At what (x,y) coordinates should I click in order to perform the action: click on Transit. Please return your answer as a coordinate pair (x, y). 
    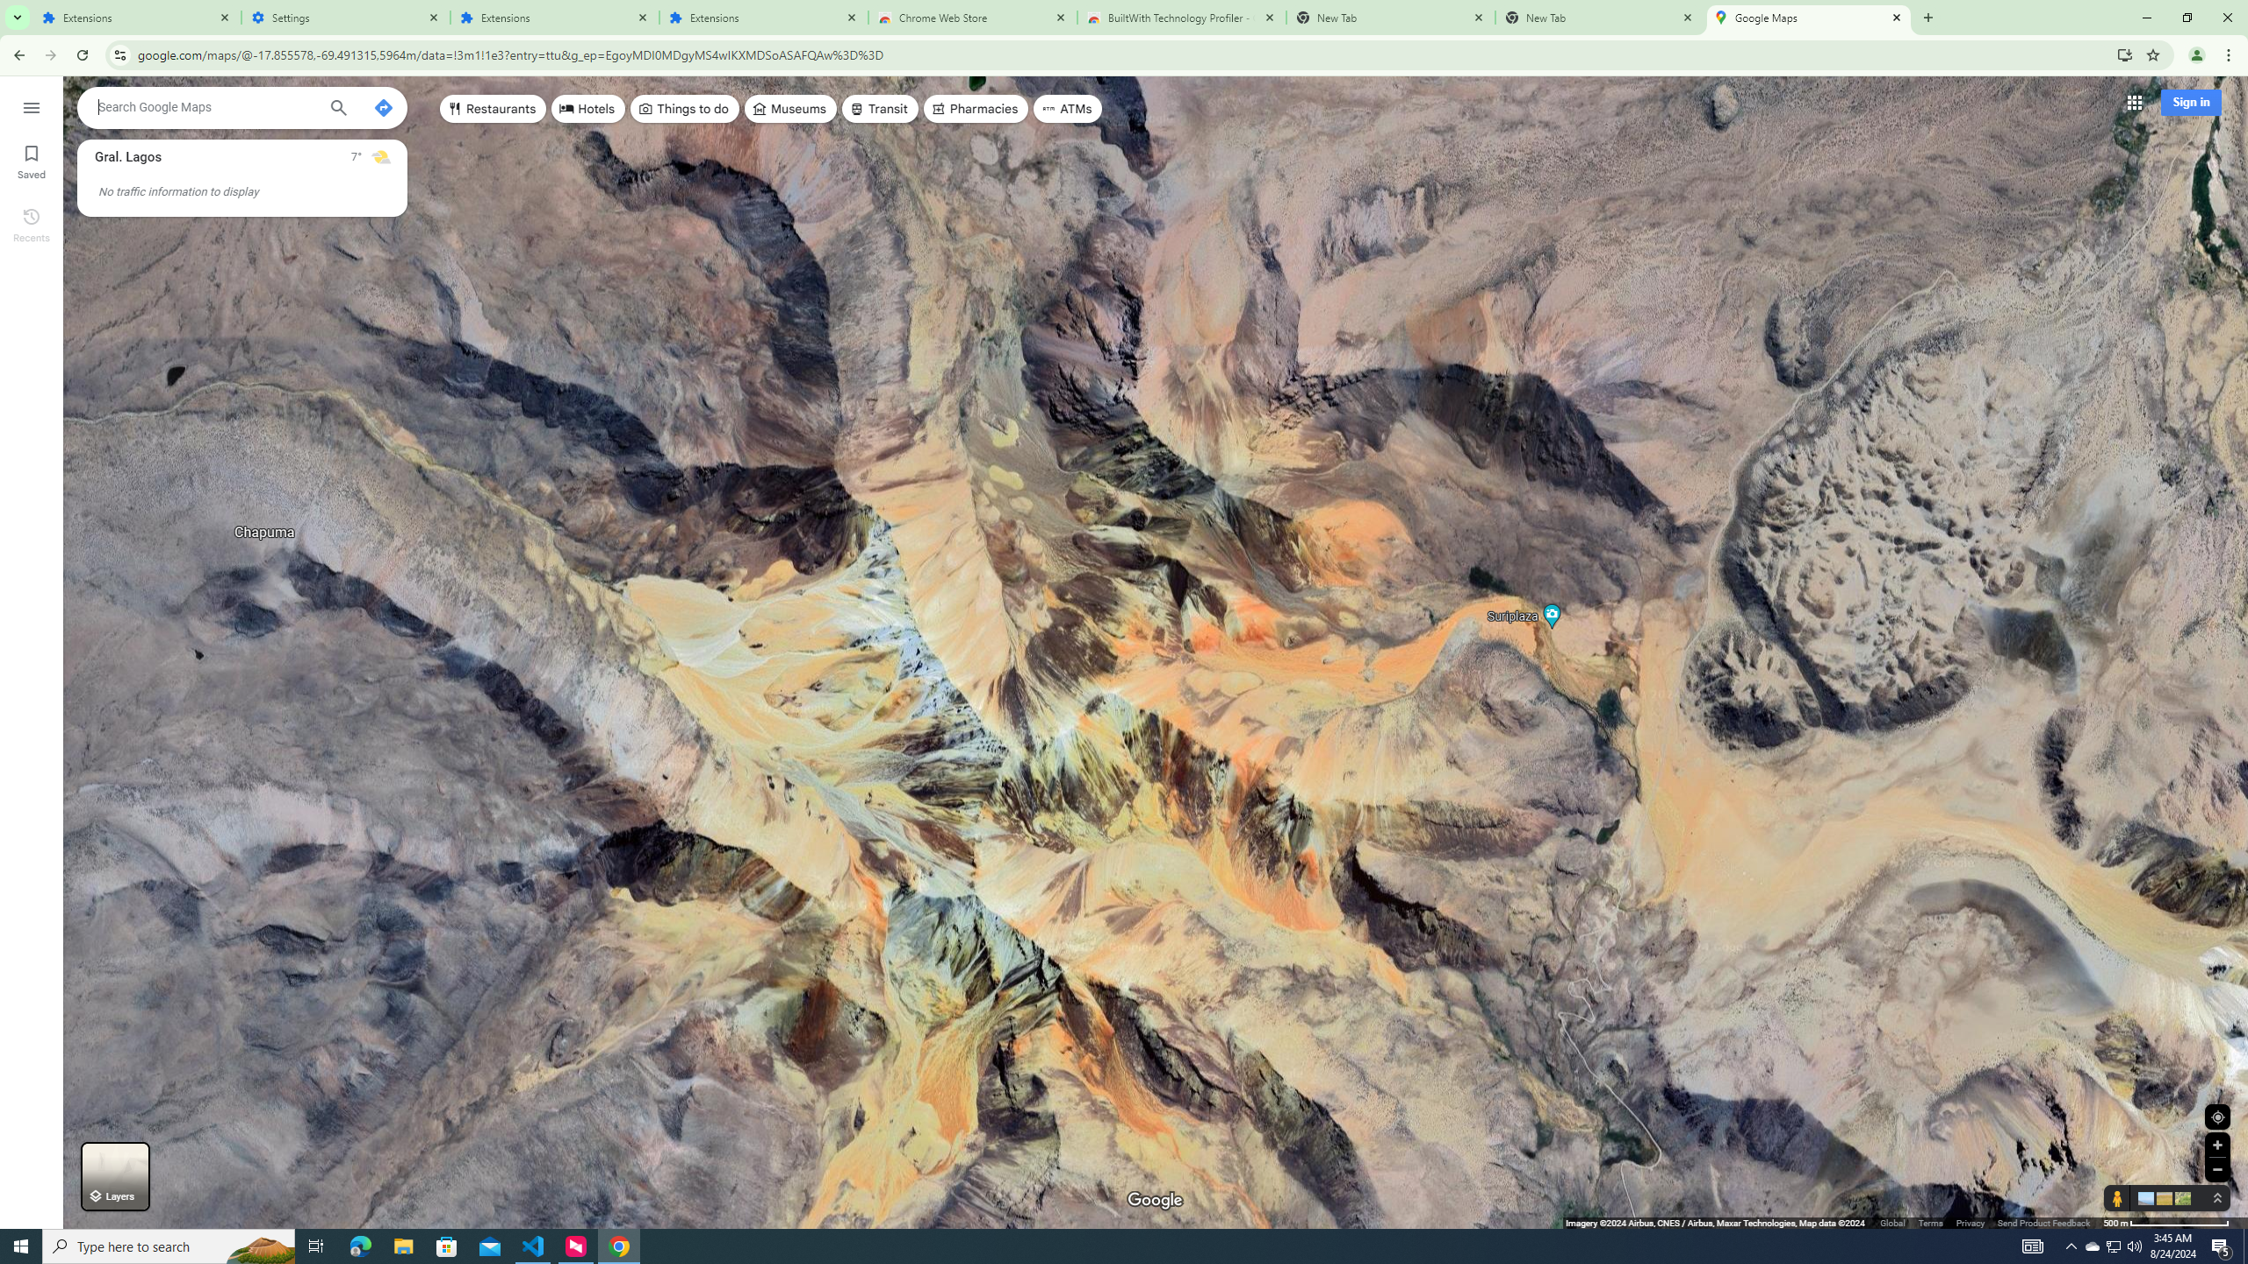
    Looking at the image, I should click on (880, 109).